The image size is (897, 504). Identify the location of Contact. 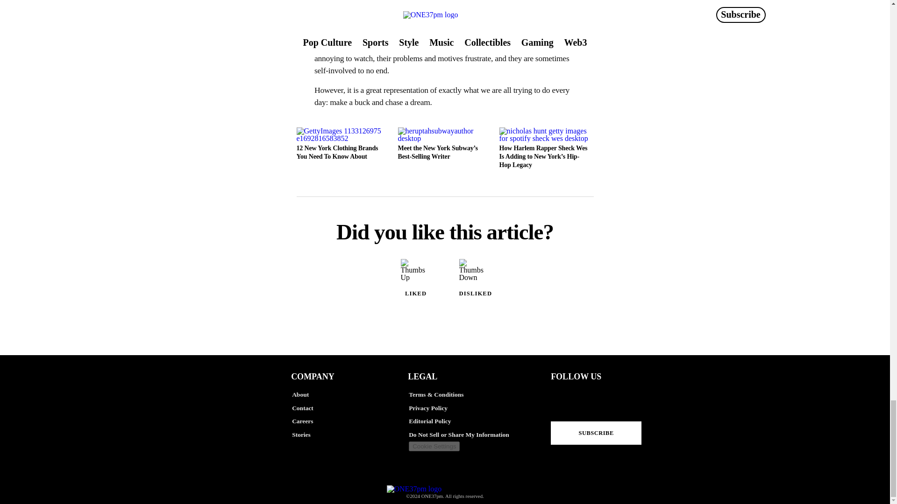
(350, 408).